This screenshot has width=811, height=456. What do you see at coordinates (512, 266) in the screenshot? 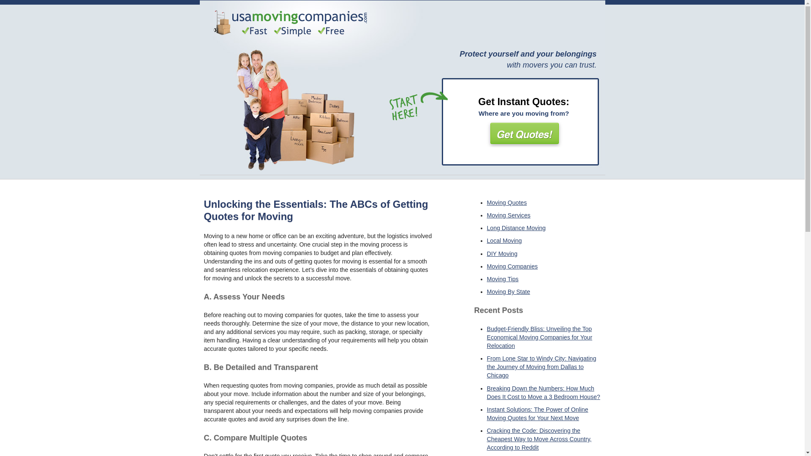
I see `Moving Companies` at bounding box center [512, 266].